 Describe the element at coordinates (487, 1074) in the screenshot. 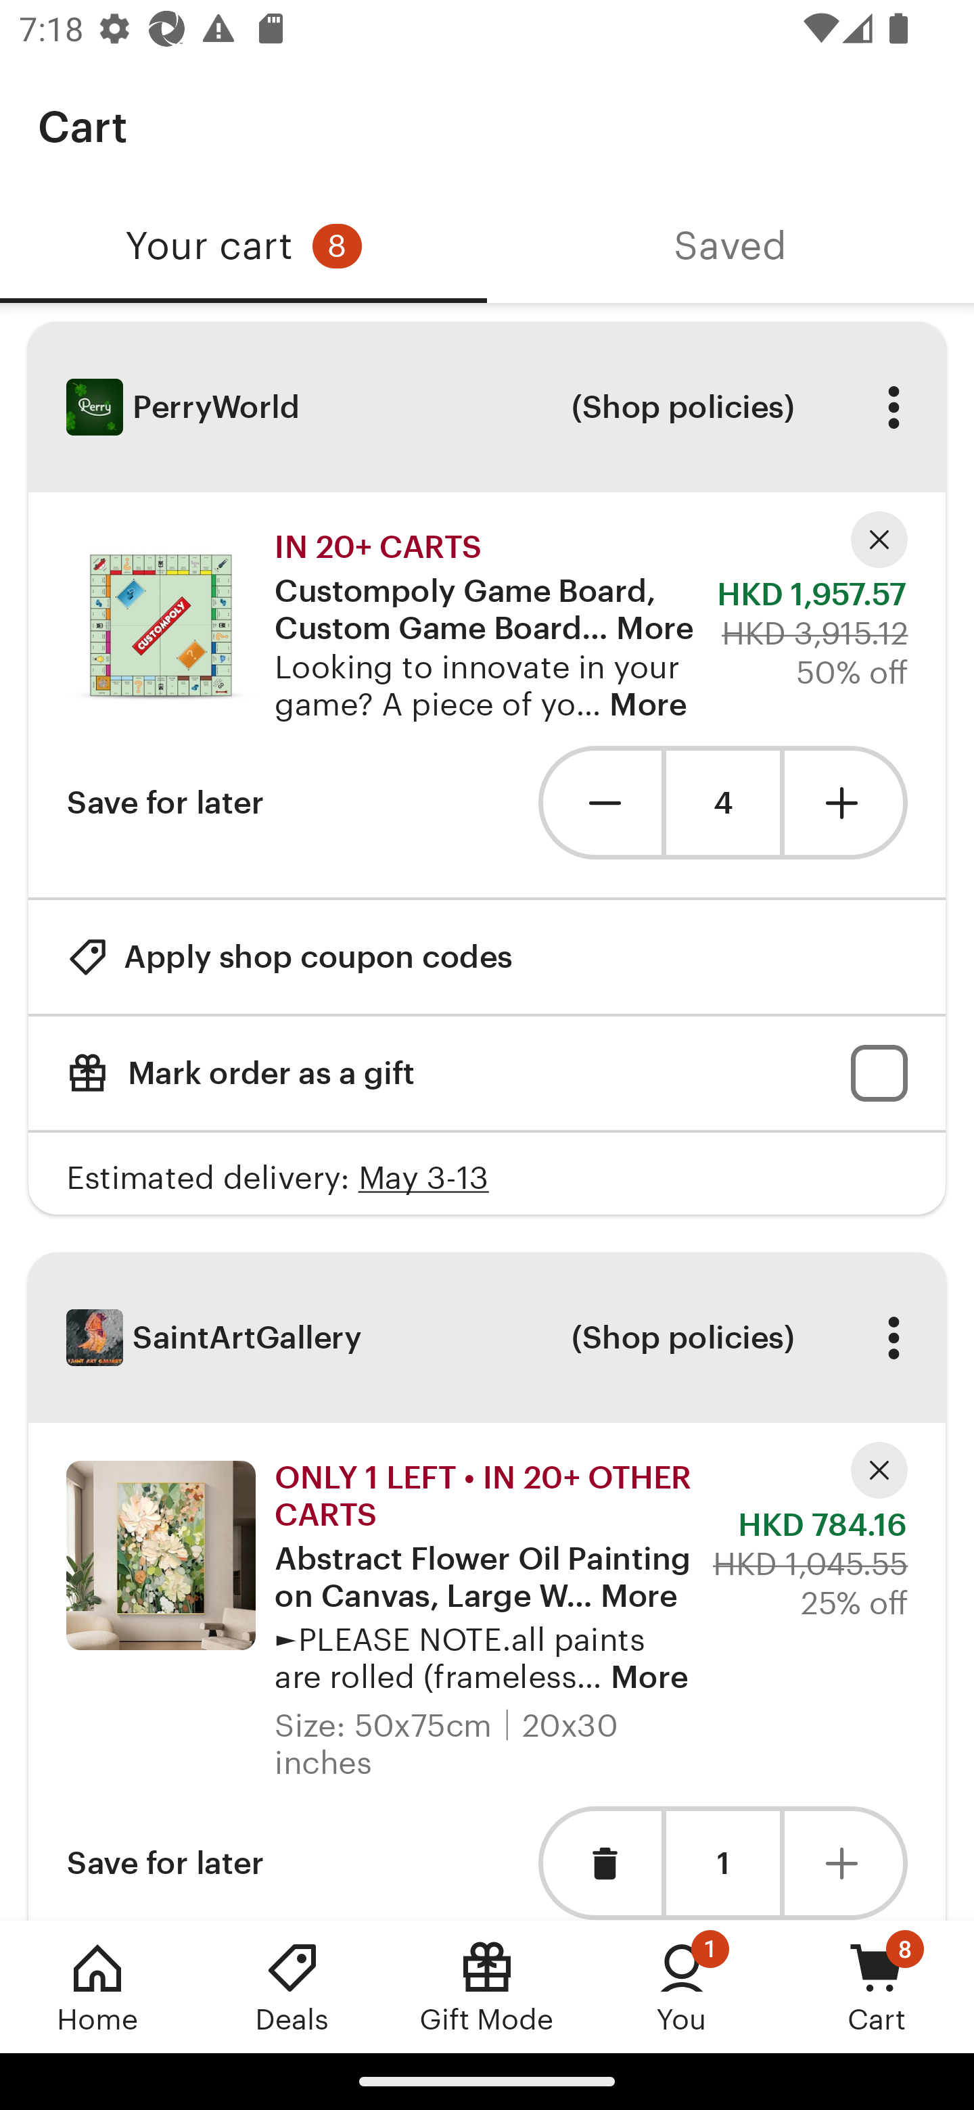

I see `Mark order as a gift` at that location.